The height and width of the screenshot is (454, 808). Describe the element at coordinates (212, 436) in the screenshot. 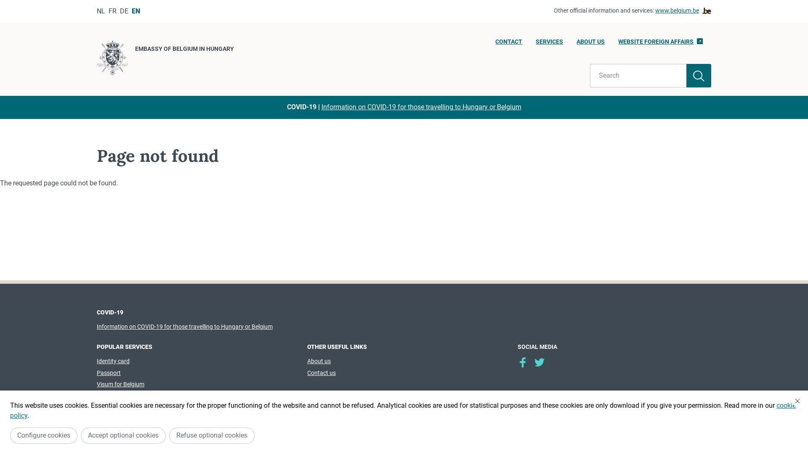

I see `Refuse optional cookies` at that location.